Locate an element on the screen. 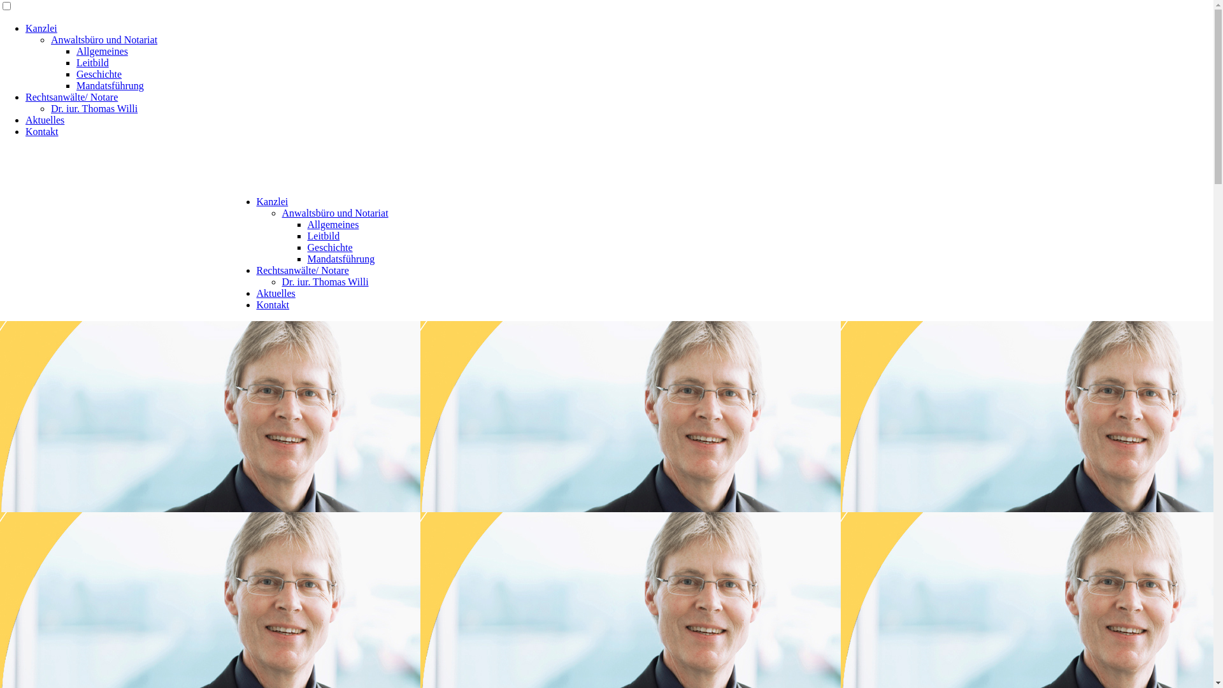 The height and width of the screenshot is (688, 1223). Allgemeines is located at coordinates (333, 224).